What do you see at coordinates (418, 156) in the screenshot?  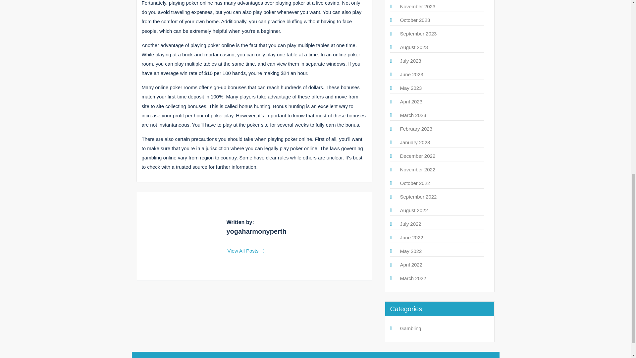 I see `December 2022` at bounding box center [418, 156].